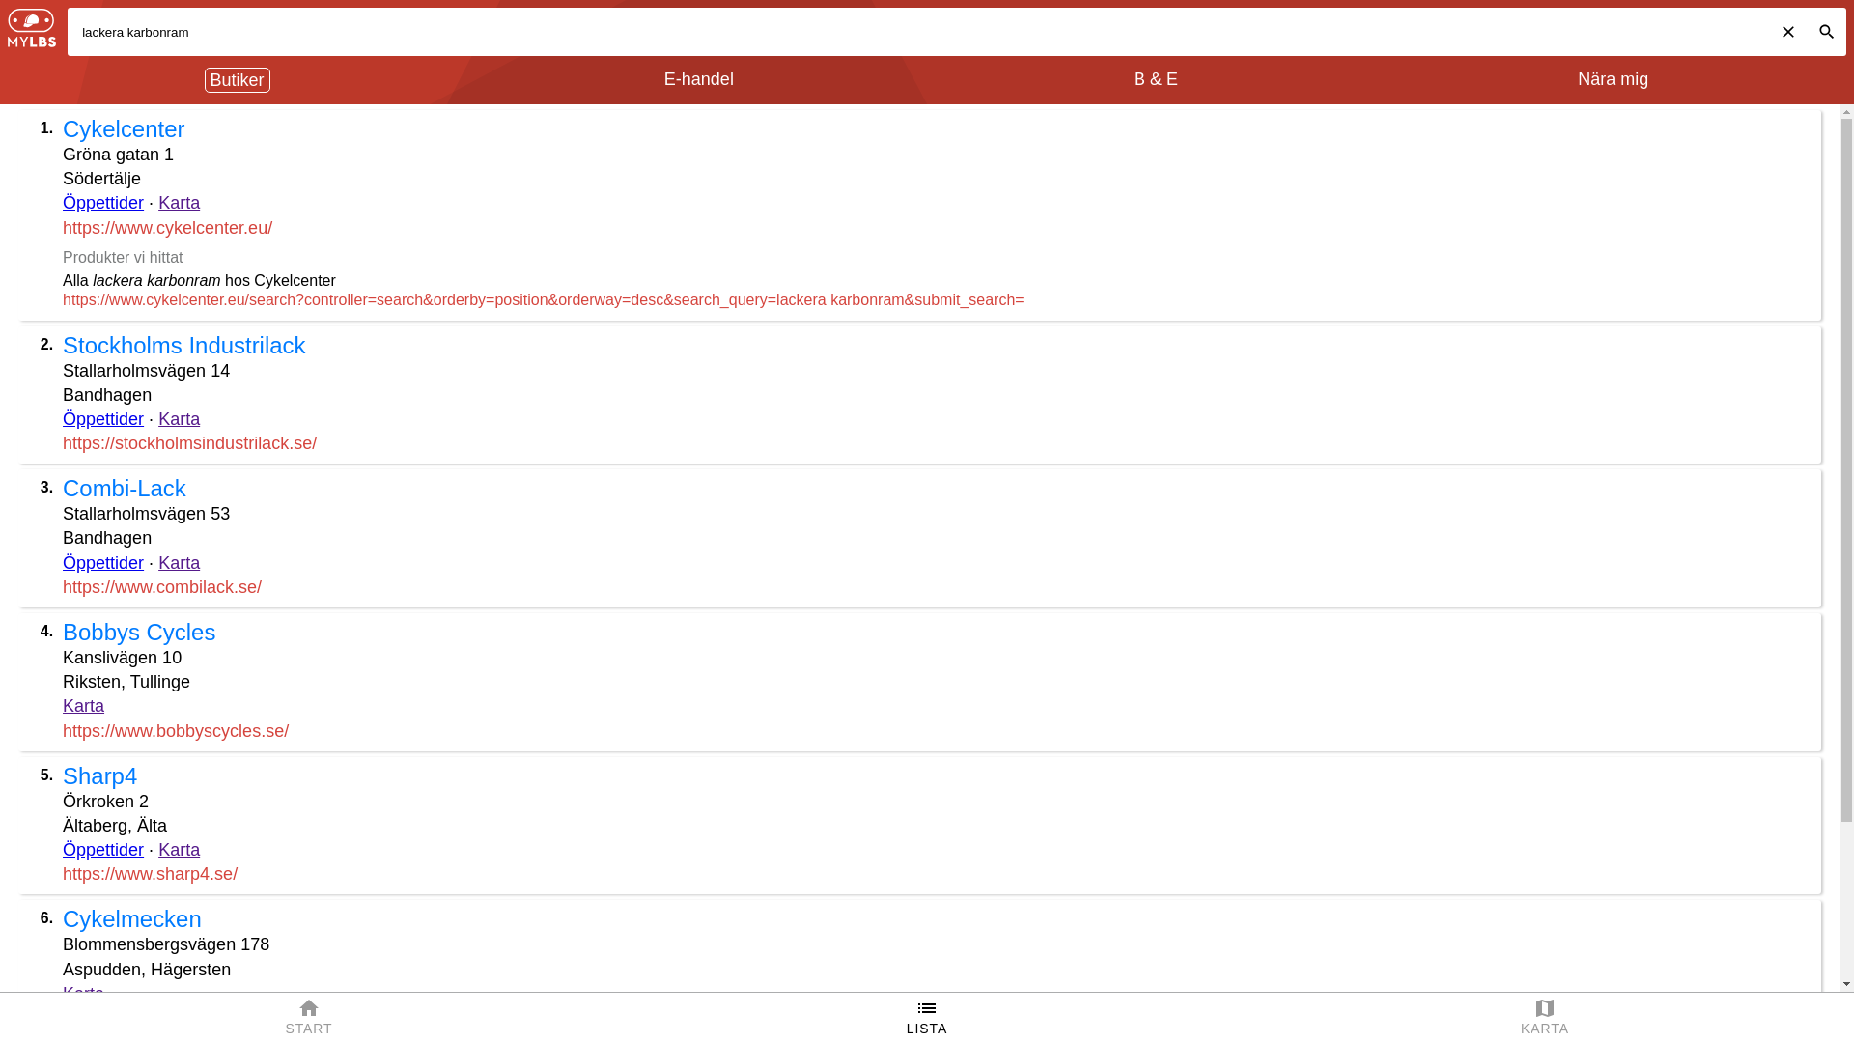  What do you see at coordinates (162, 587) in the screenshot?
I see `https://www.combilack.se/` at bounding box center [162, 587].